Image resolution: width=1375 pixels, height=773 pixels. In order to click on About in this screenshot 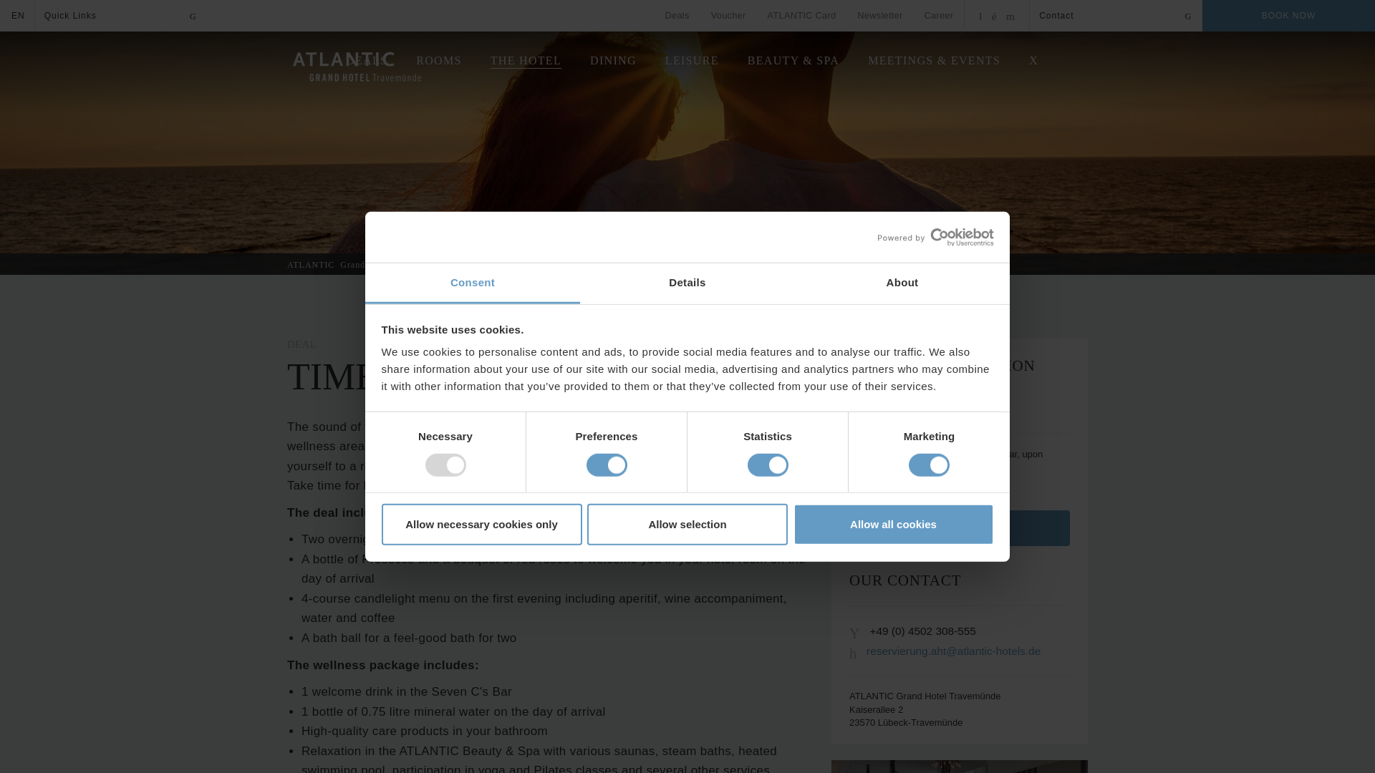, I will do `click(902, 283)`.